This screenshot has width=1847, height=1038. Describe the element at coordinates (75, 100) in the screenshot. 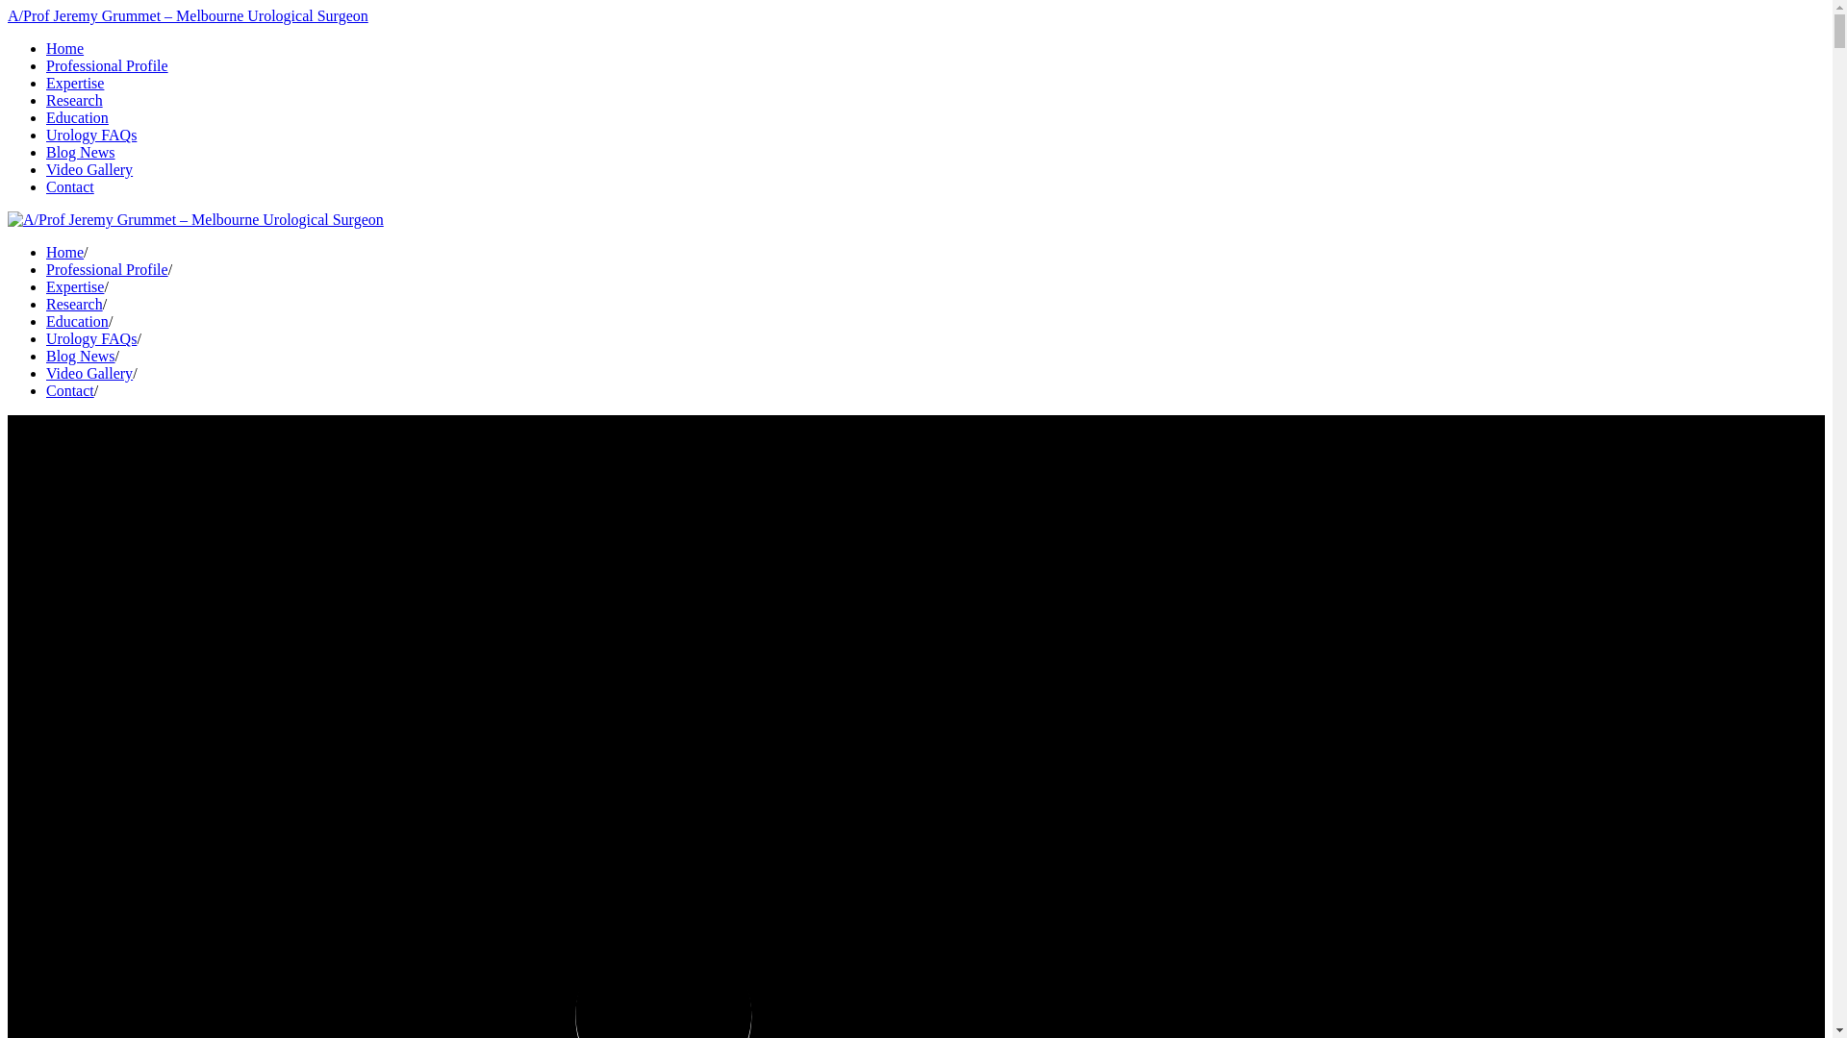

I see `Research` at that location.